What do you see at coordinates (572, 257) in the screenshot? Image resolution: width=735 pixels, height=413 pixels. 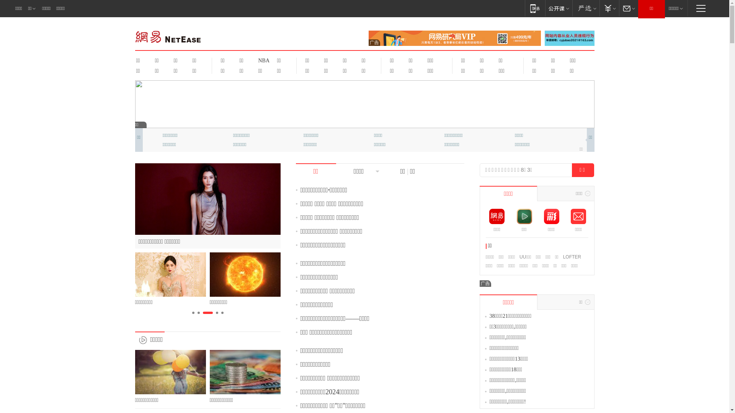 I see `LOFTER` at bounding box center [572, 257].